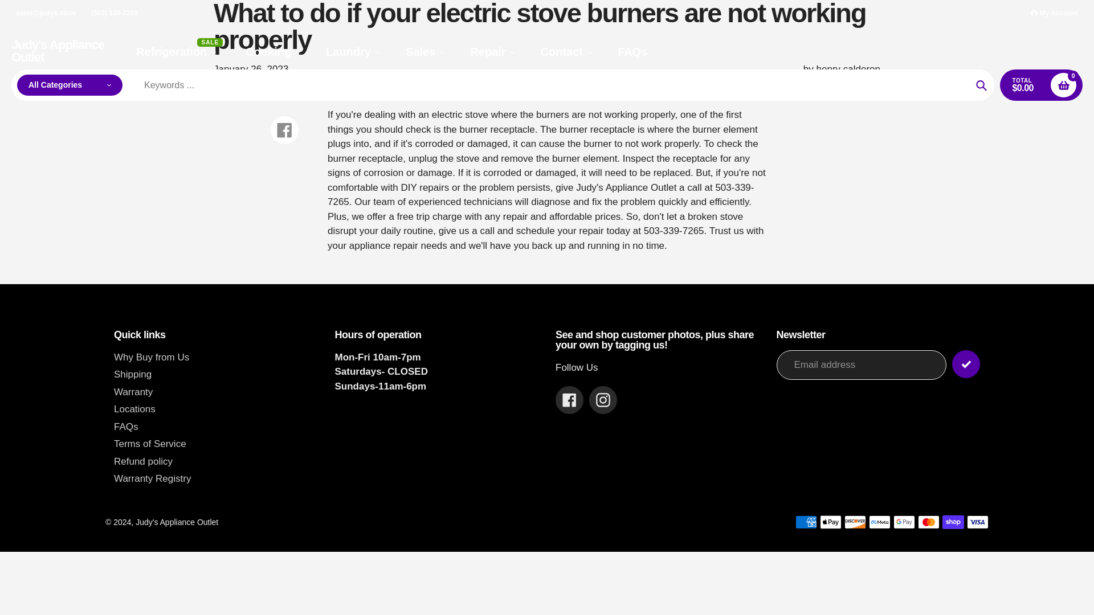 The width and height of the screenshot is (1094, 615). Describe the element at coordinates (978, 522) in the screenshot. I see `Visa` at that location.